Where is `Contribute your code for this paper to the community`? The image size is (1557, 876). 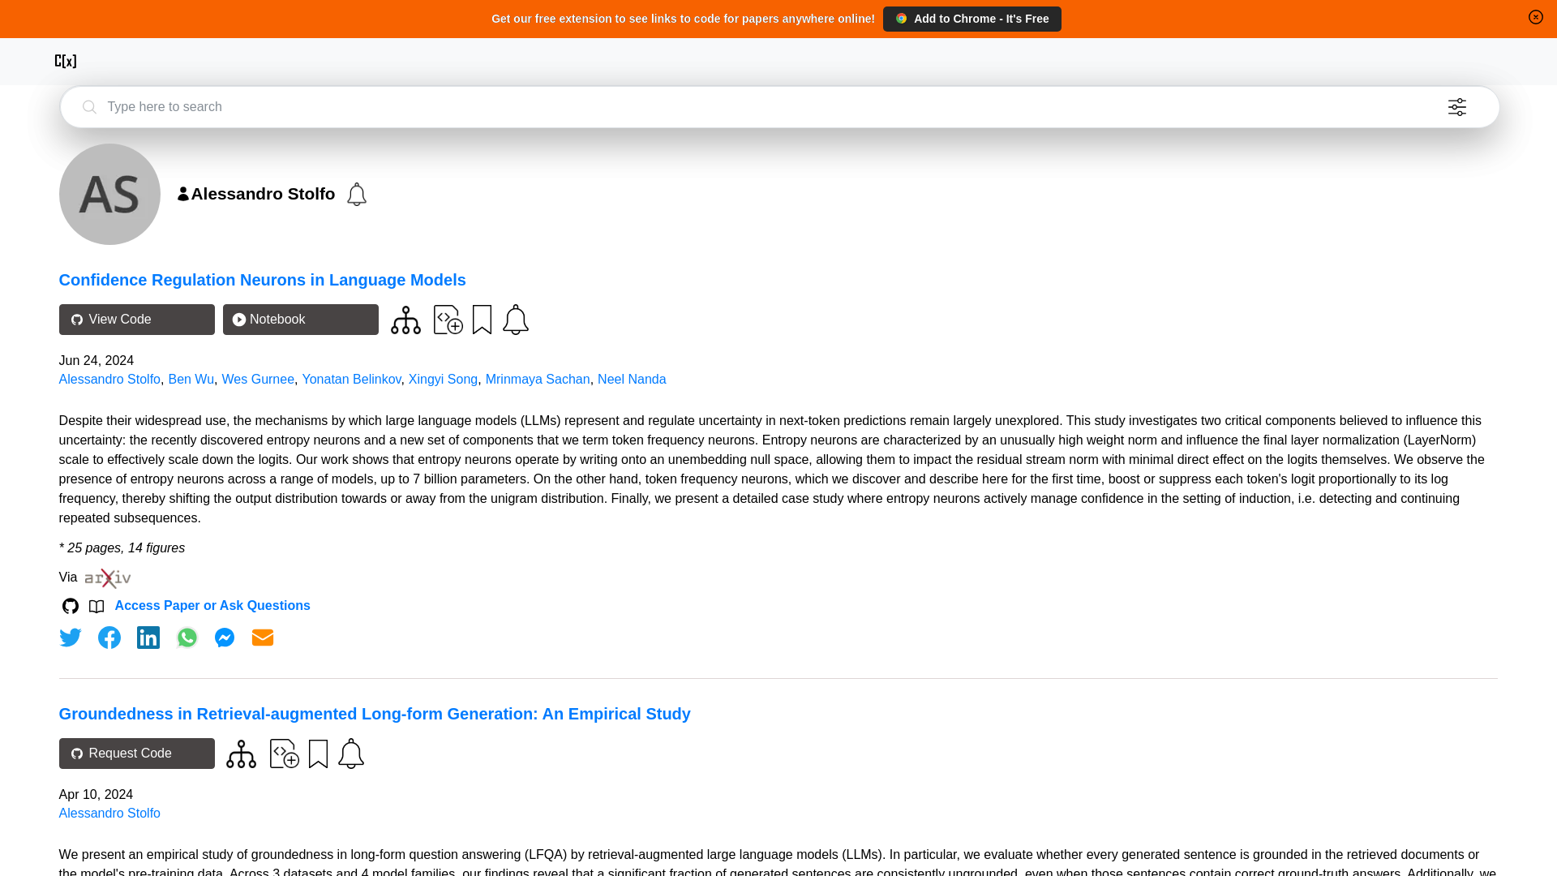 Contribute your code for this paper to the community is located at coordinates (284, 753).